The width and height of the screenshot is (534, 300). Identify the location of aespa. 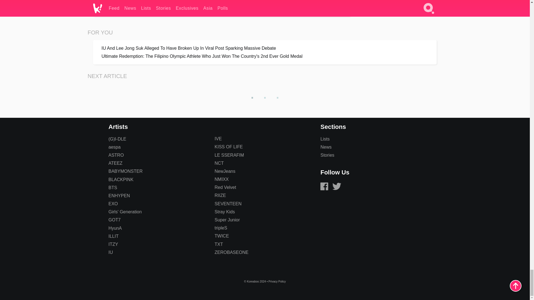
(114, 147).